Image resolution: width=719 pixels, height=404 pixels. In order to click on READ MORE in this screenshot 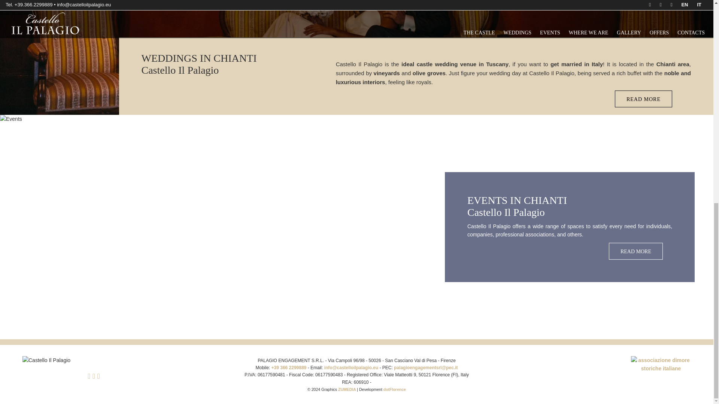, I will do `click(643, 99)`.